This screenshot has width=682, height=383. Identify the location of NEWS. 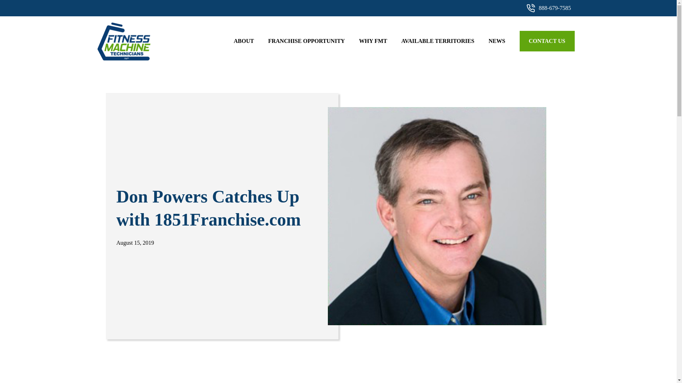
(497, 41).